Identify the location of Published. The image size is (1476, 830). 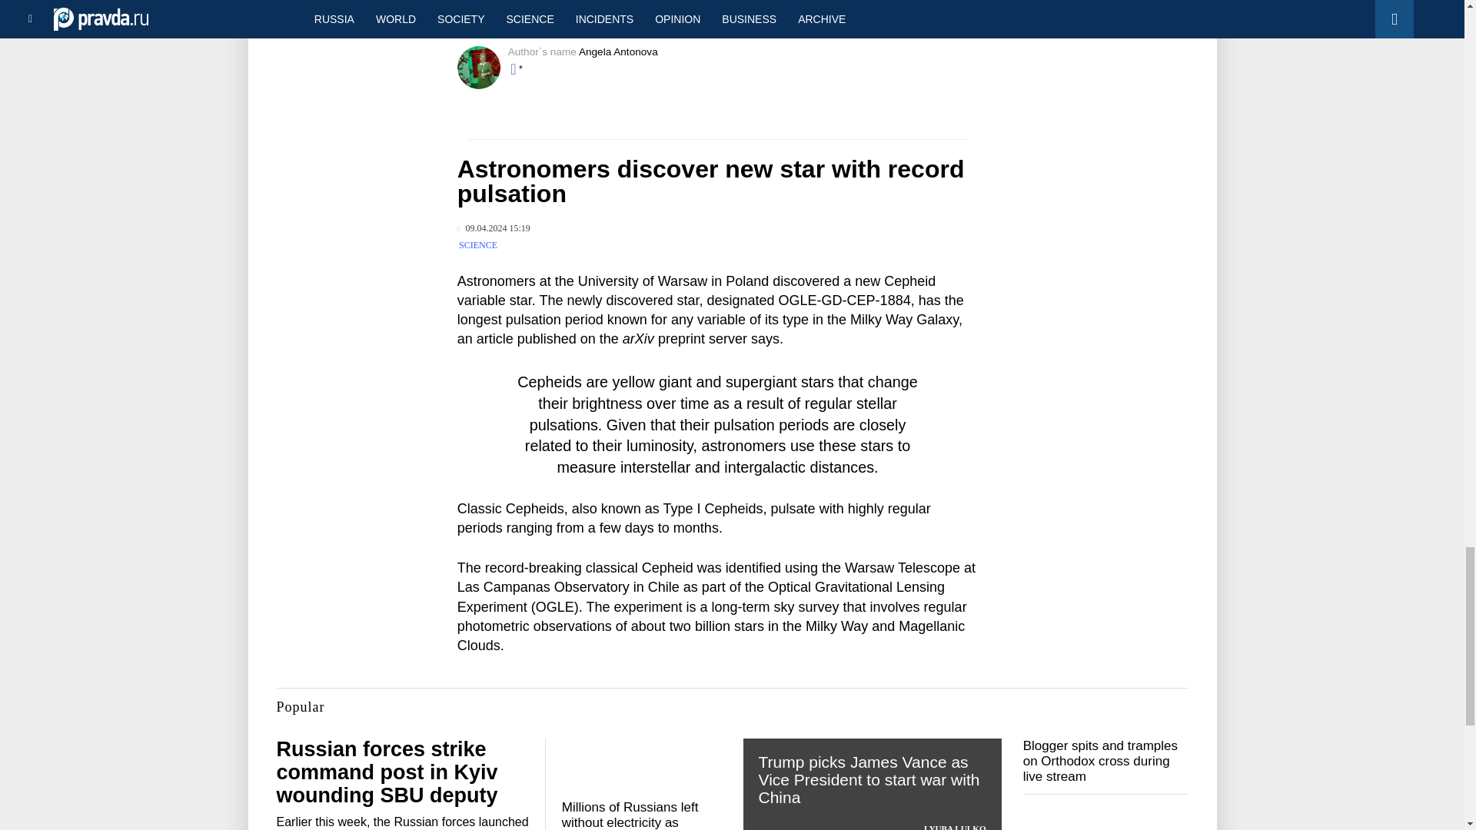
(494, 228).